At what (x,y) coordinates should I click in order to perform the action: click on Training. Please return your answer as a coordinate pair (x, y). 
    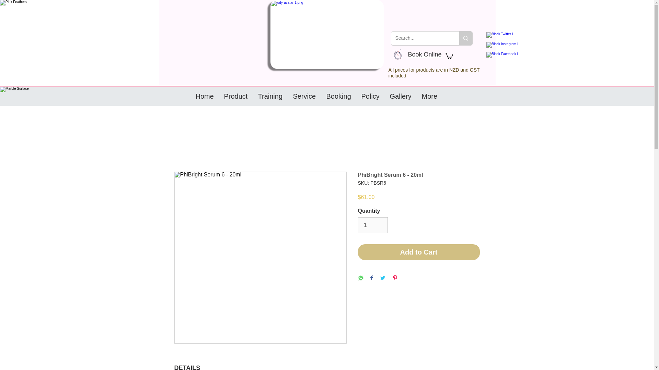
    Looking at the image, I should click on (270, 96).